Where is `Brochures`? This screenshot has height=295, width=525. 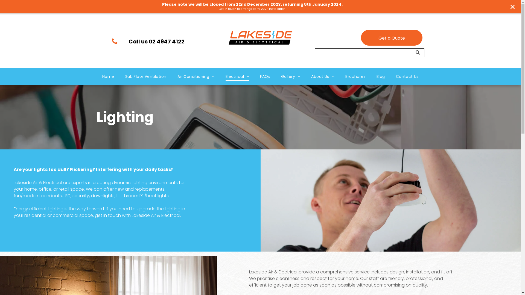 Brochures is located at coordinates (355, 76).